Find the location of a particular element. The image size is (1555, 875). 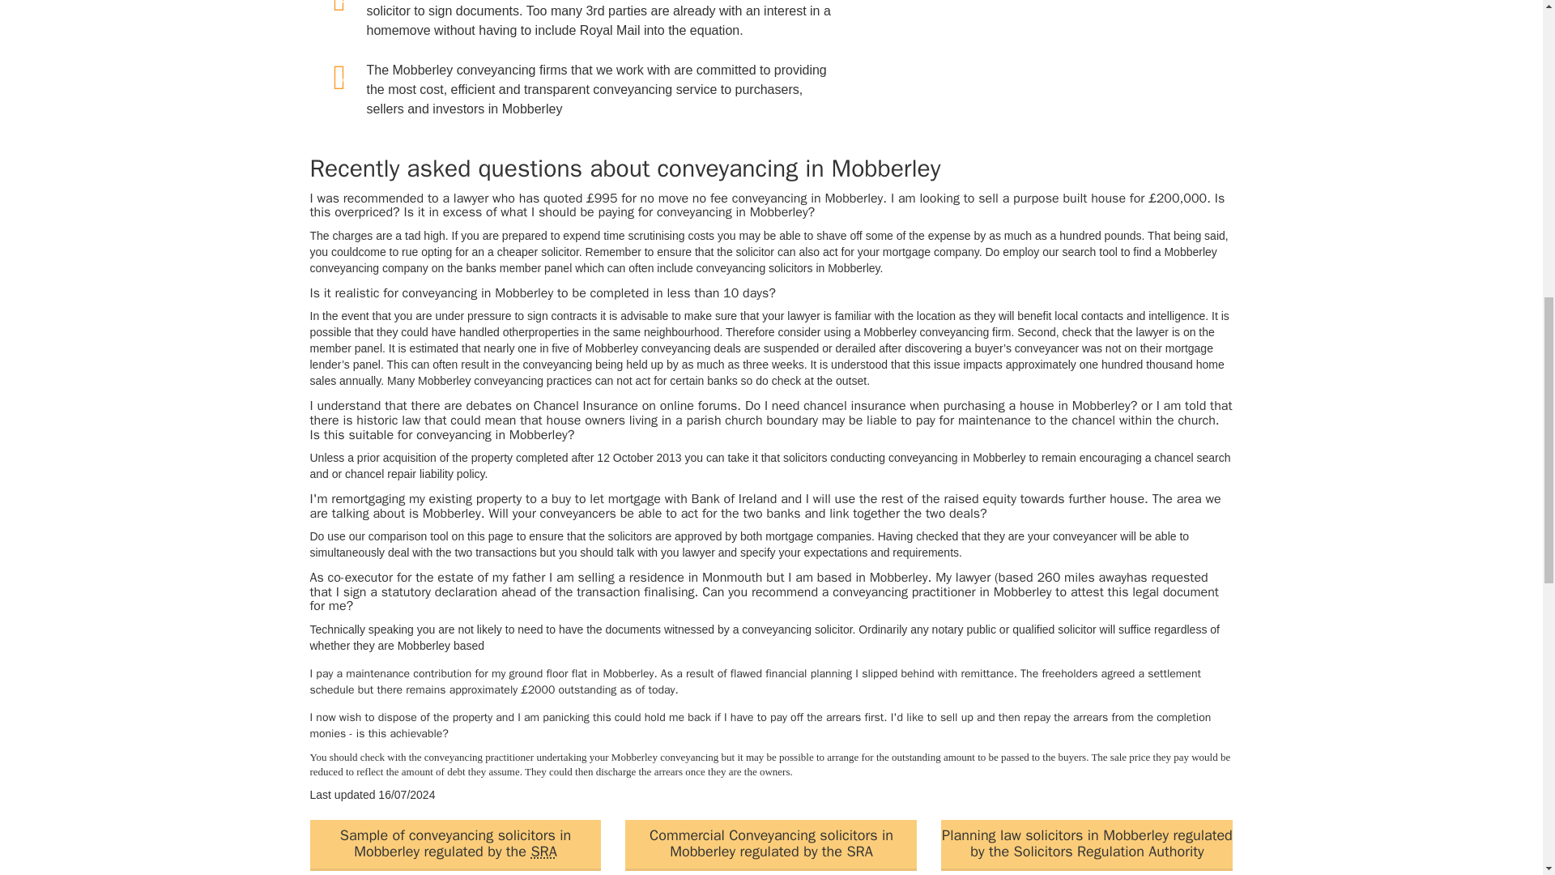

Solicitors Regulatory Authority is located at coordinates (543, 851).